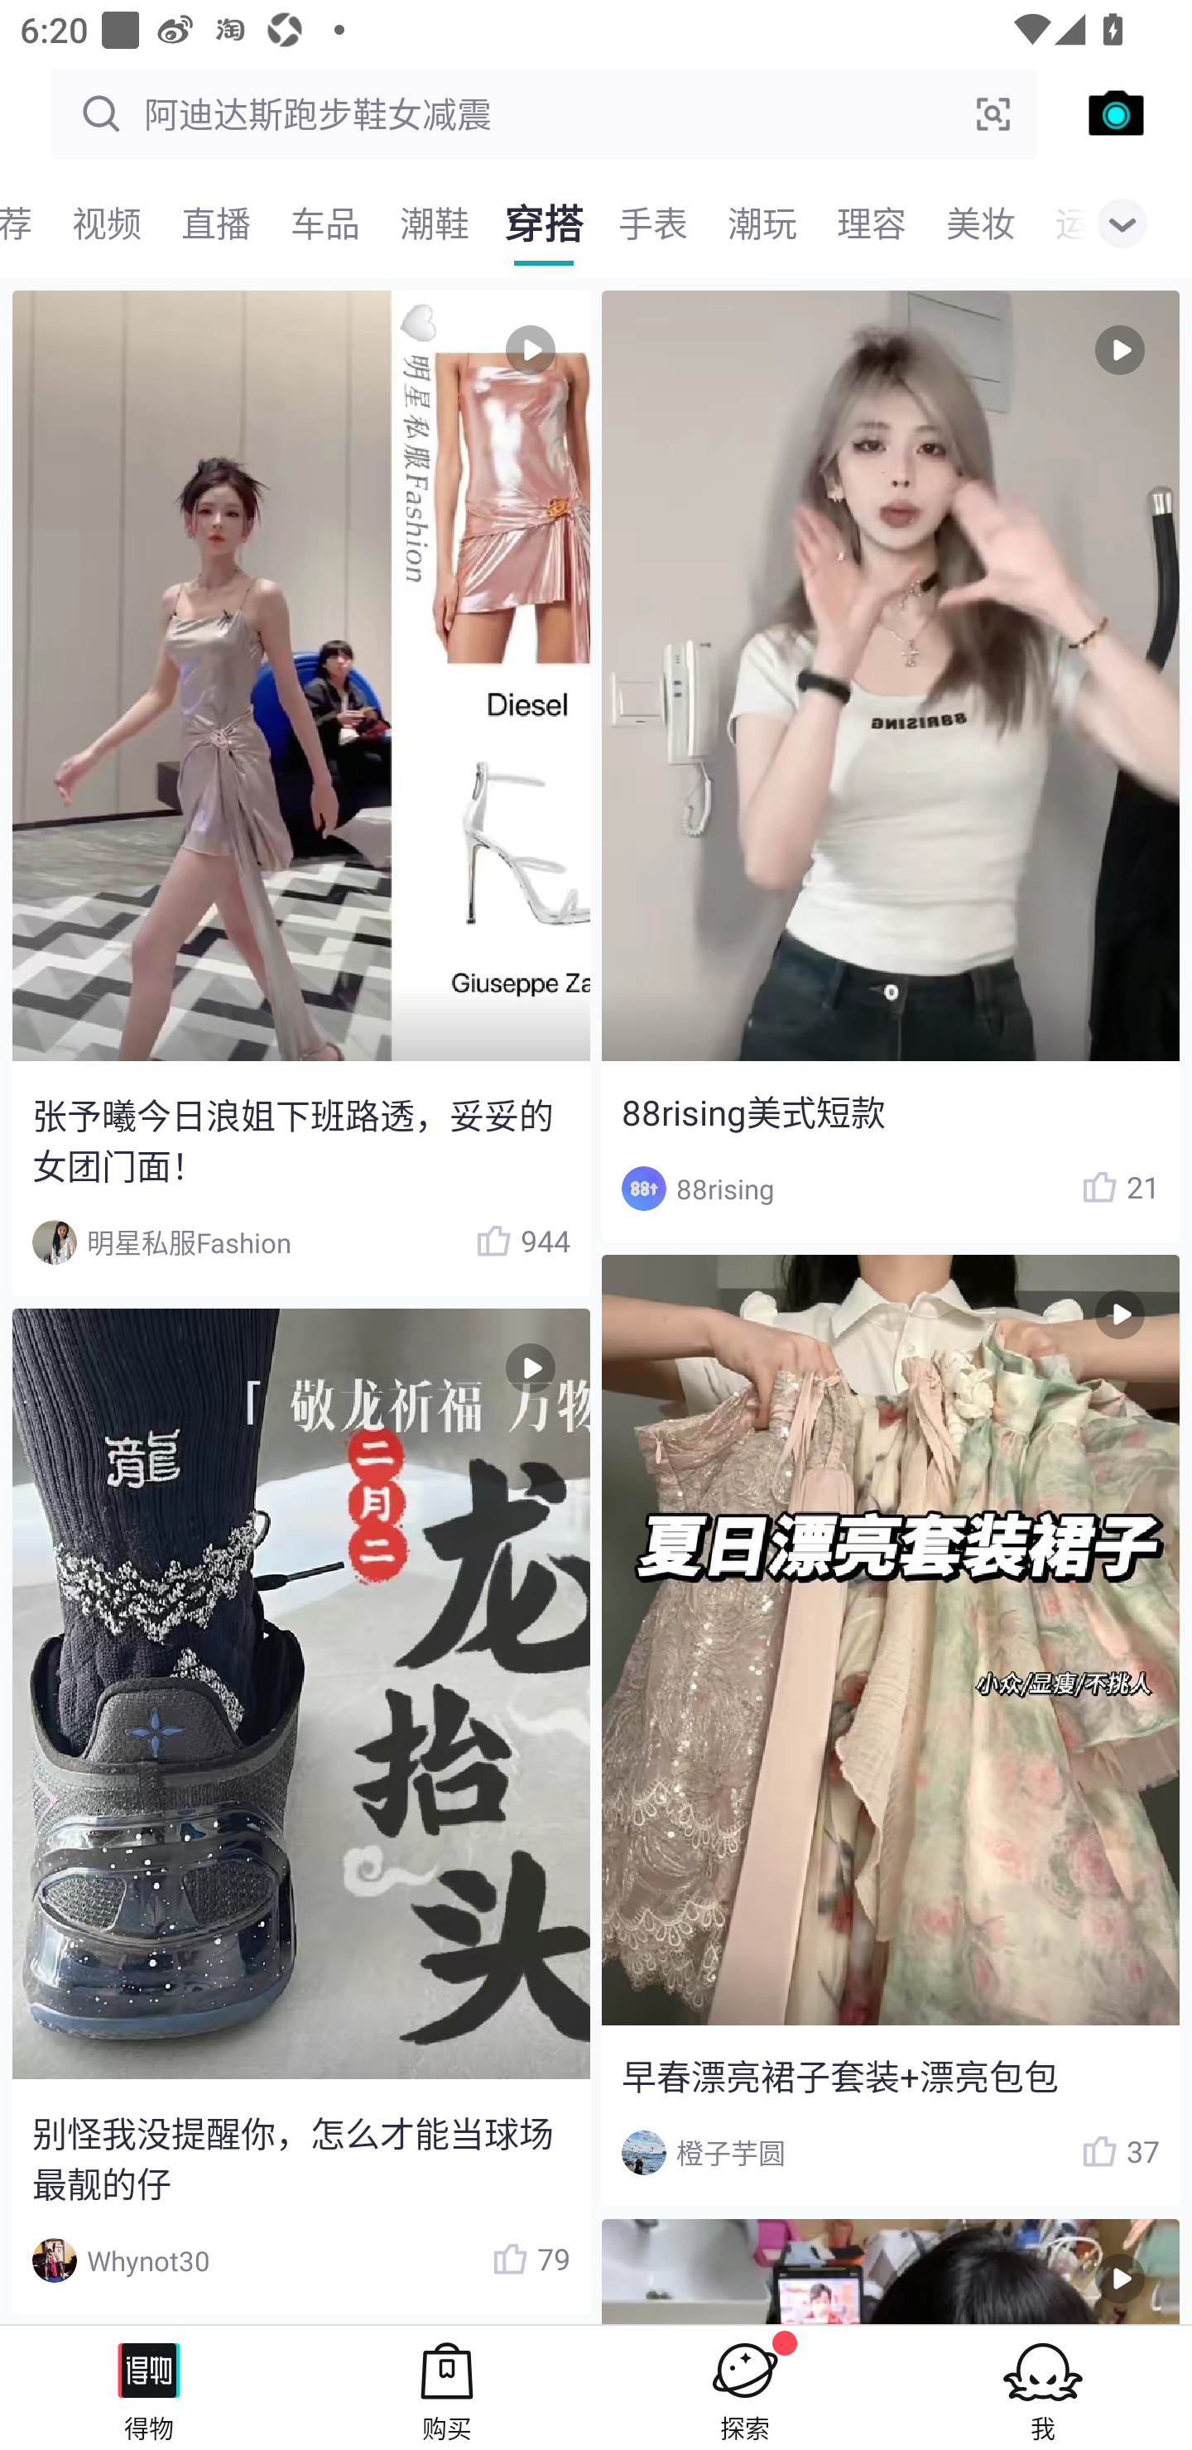  Describe the element at coordinates (745, 2387) in the screenshot. I see `探索` at that location.